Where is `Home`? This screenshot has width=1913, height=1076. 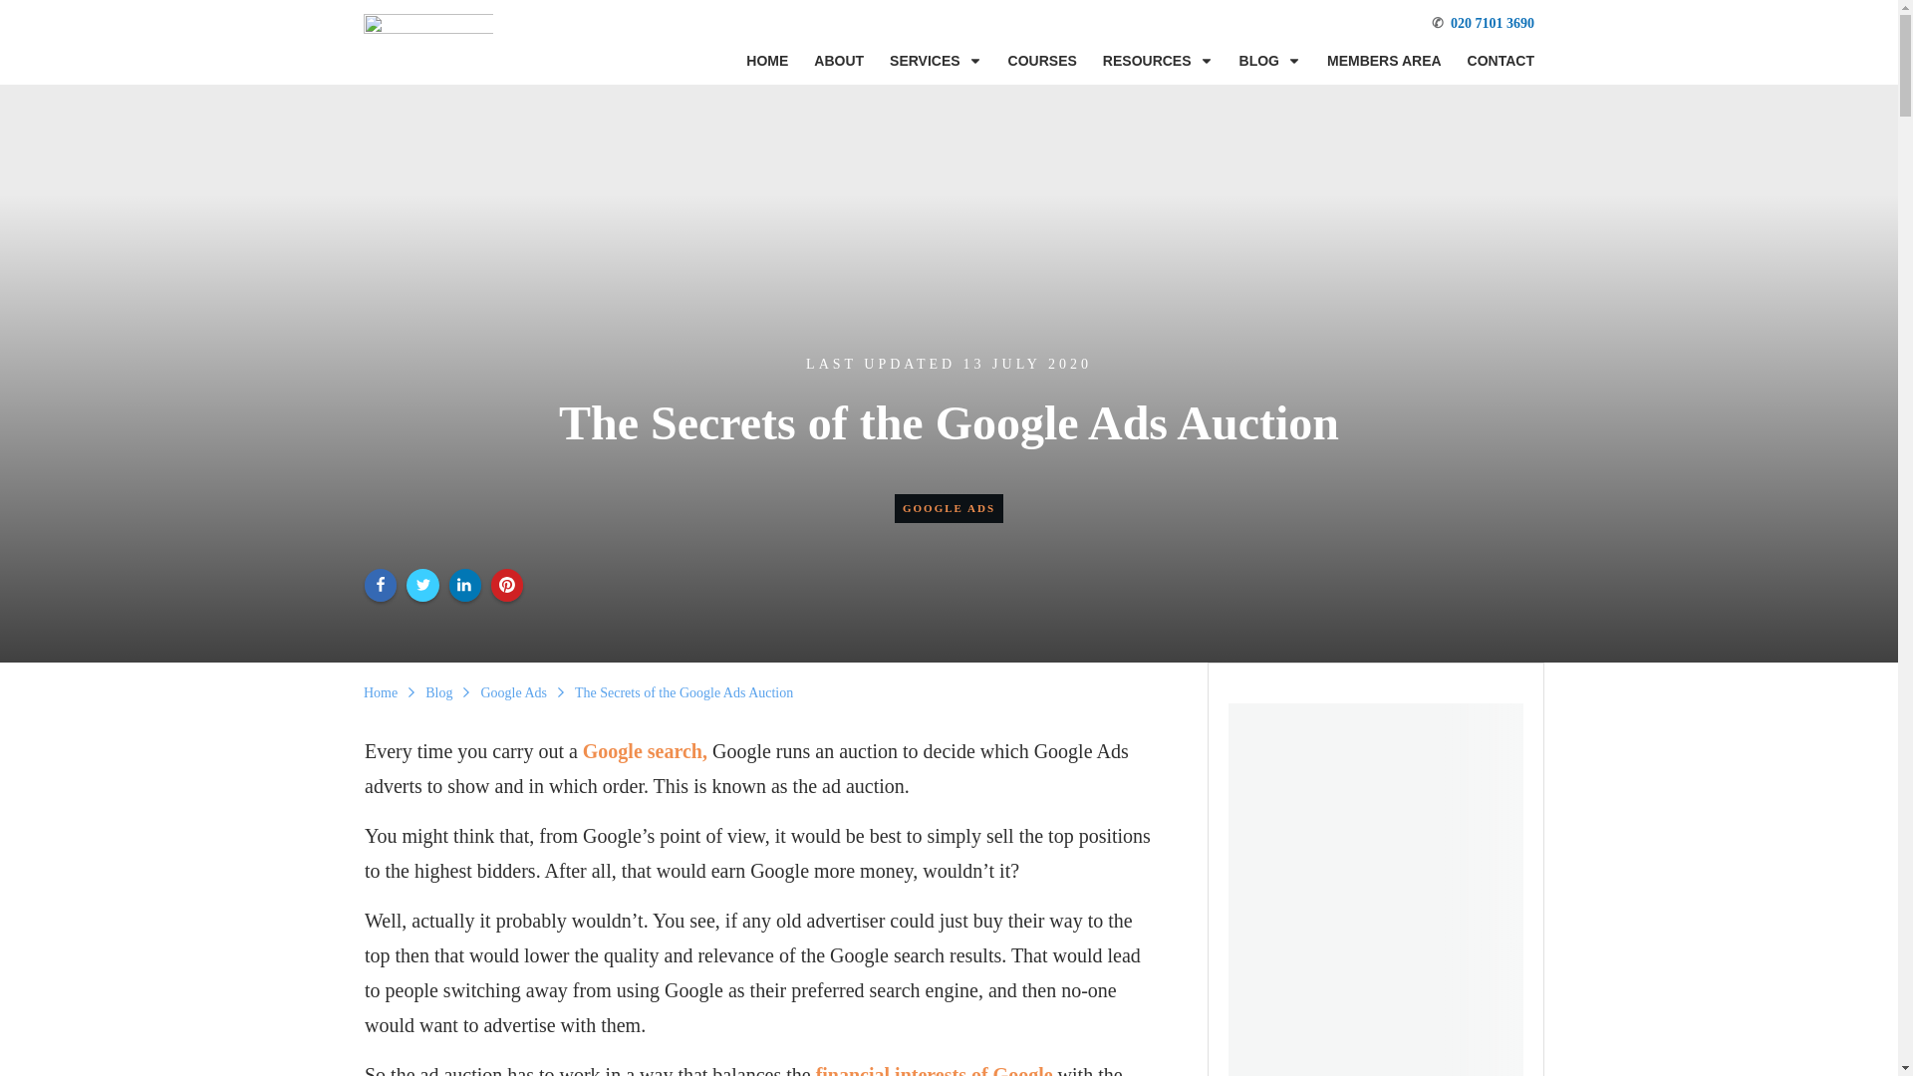
Home is located at coordinates (381, 691).